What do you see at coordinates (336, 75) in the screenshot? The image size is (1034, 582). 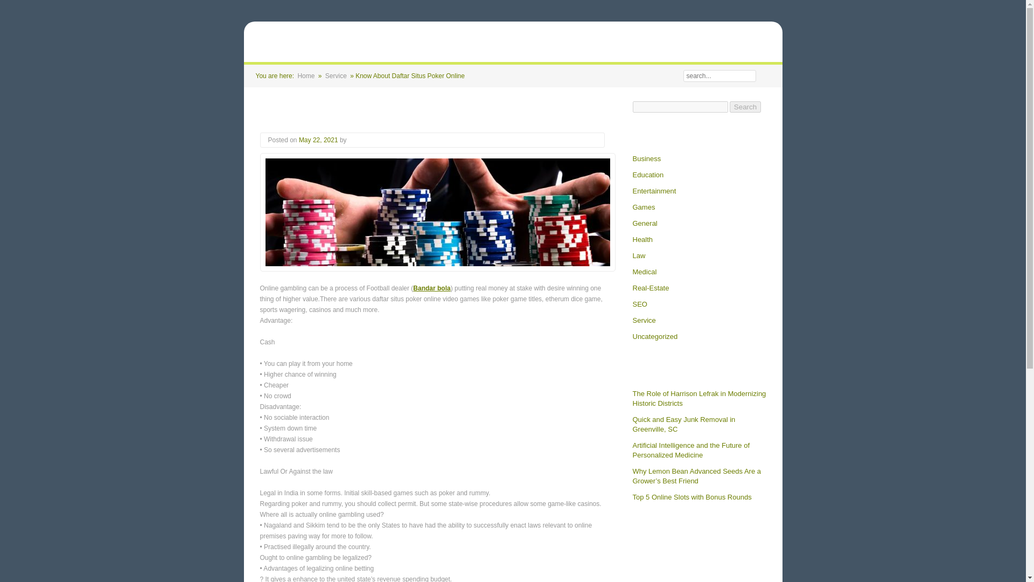 I see `Service` at bounding box center [336, 75].